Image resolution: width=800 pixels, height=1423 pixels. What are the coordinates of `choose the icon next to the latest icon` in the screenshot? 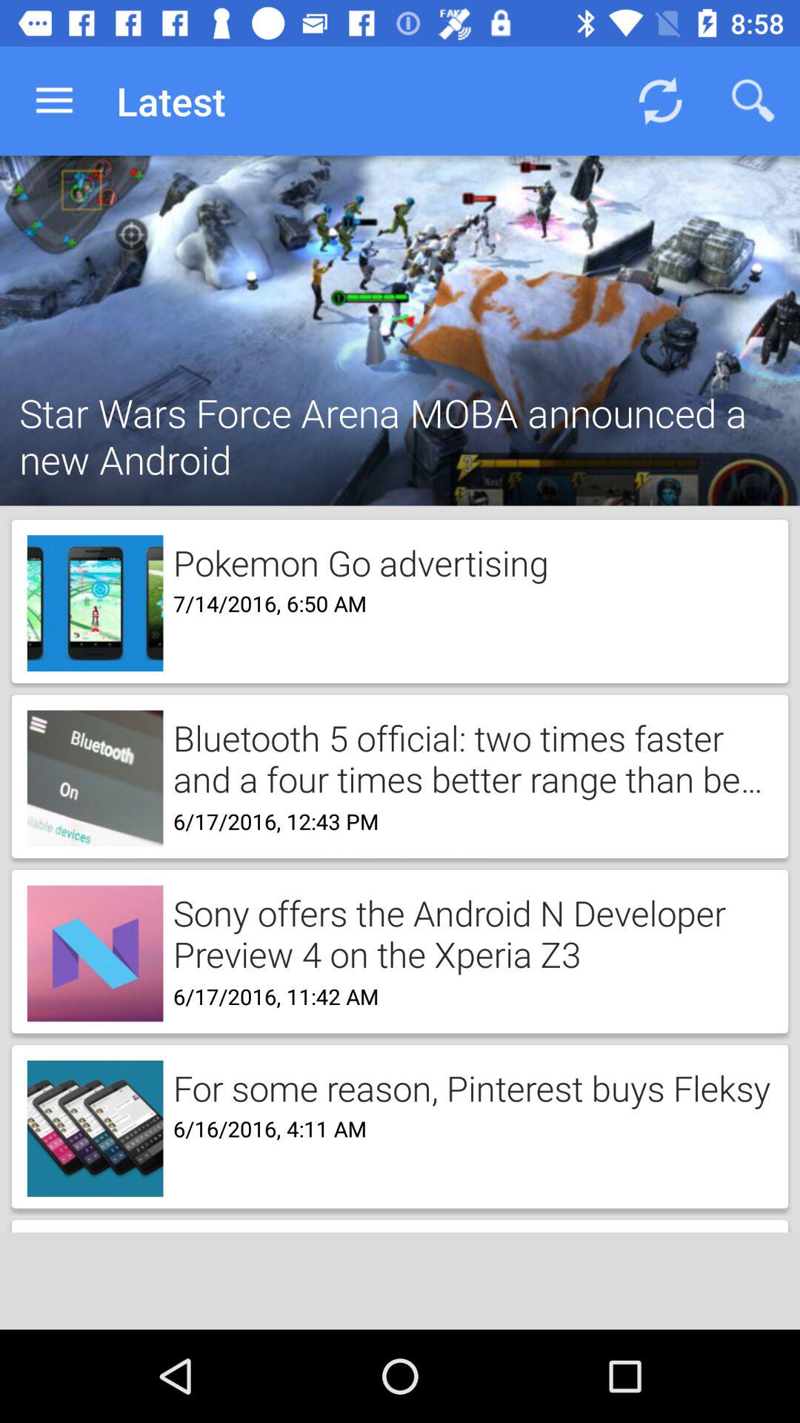 It's located at (659, 101).